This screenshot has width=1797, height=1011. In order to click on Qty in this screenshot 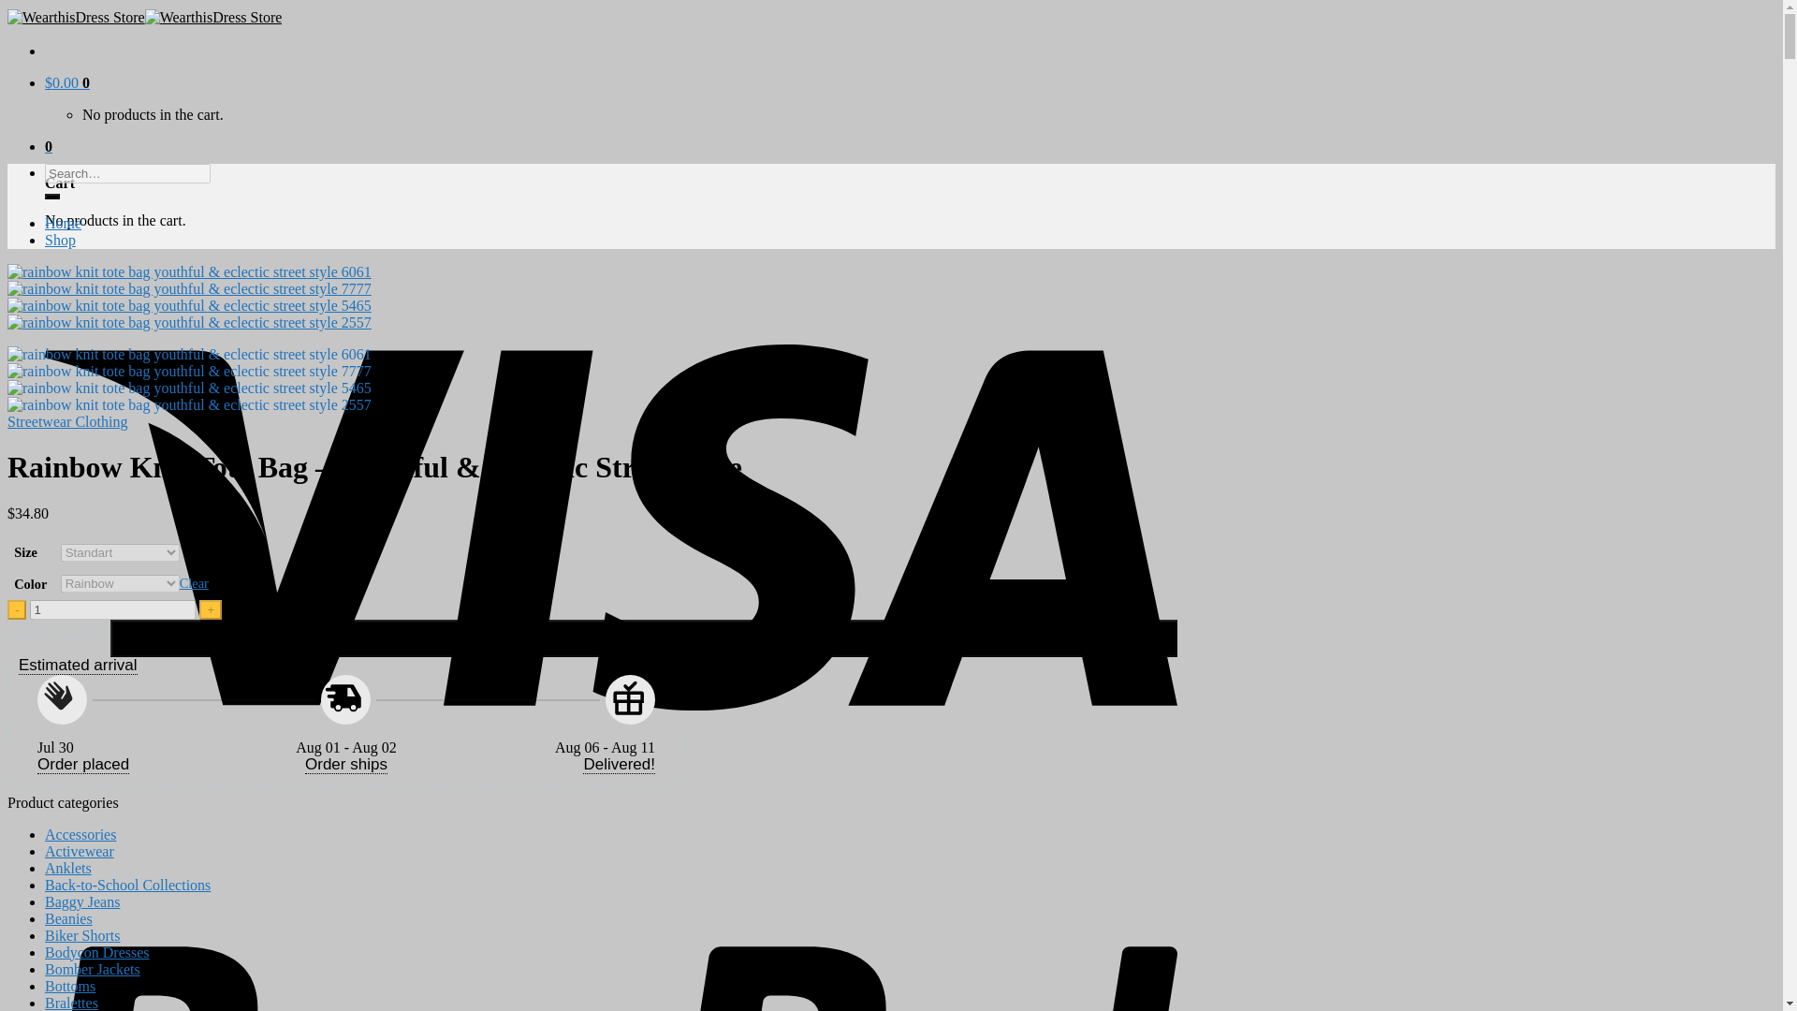, I will do `click(112, 610)`.